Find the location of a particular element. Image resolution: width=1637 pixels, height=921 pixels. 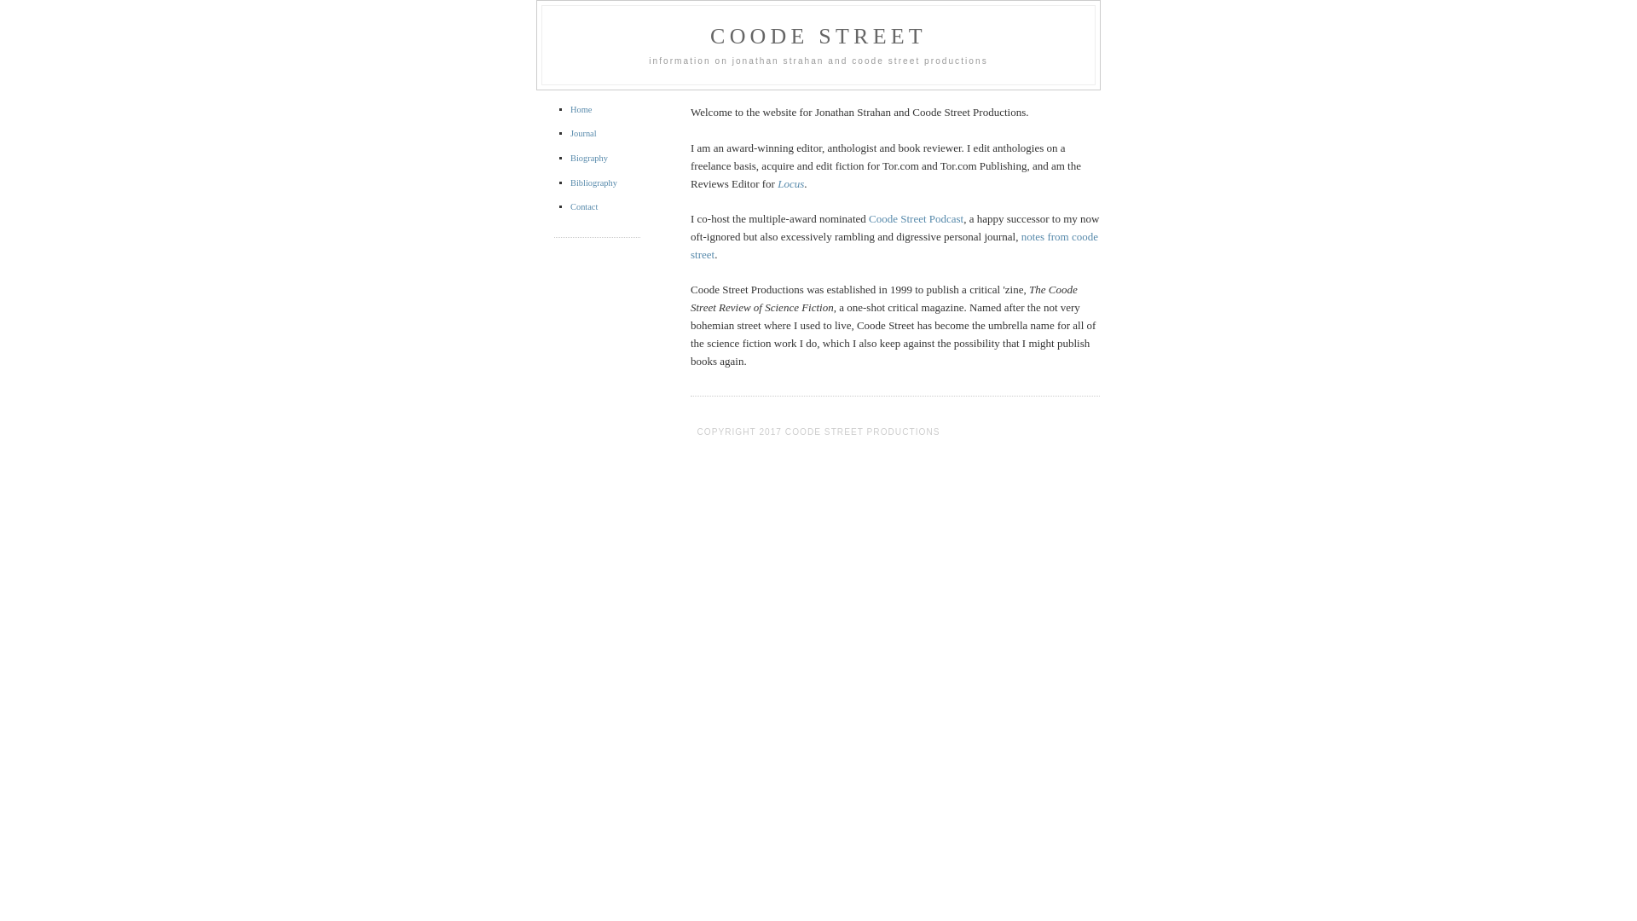

Contact is located at coordinates (584, 206).